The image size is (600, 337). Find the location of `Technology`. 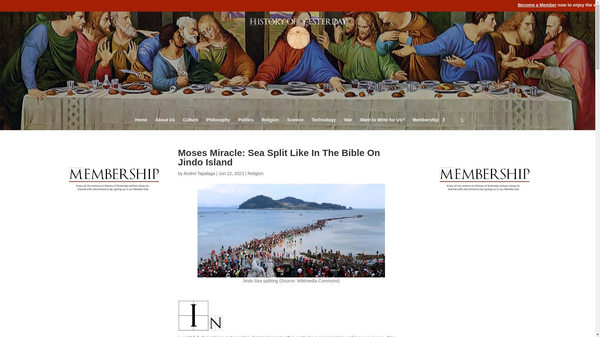

Technology is located at coordinates (324, 125).